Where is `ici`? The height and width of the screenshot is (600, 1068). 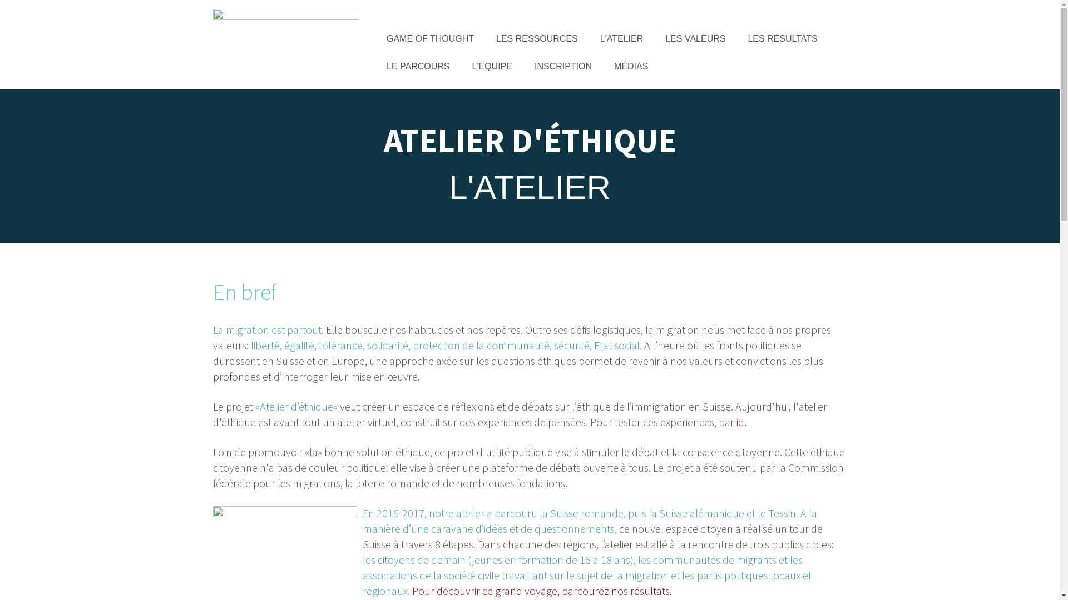 ici is located at coordinates (741, 422).